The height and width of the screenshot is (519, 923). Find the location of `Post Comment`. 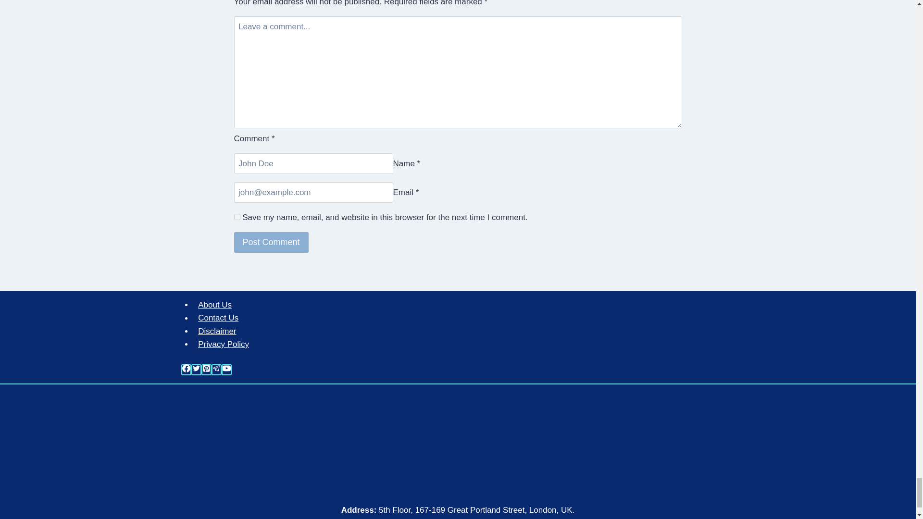

Post Comment is located at coordinates (271, 242).